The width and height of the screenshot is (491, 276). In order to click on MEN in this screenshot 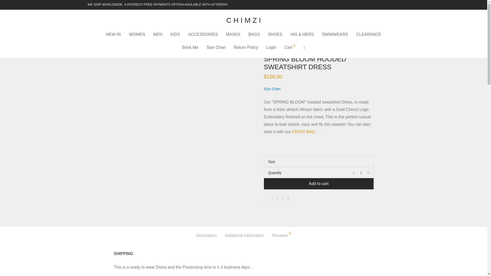, I will do `click(158, 34)`.